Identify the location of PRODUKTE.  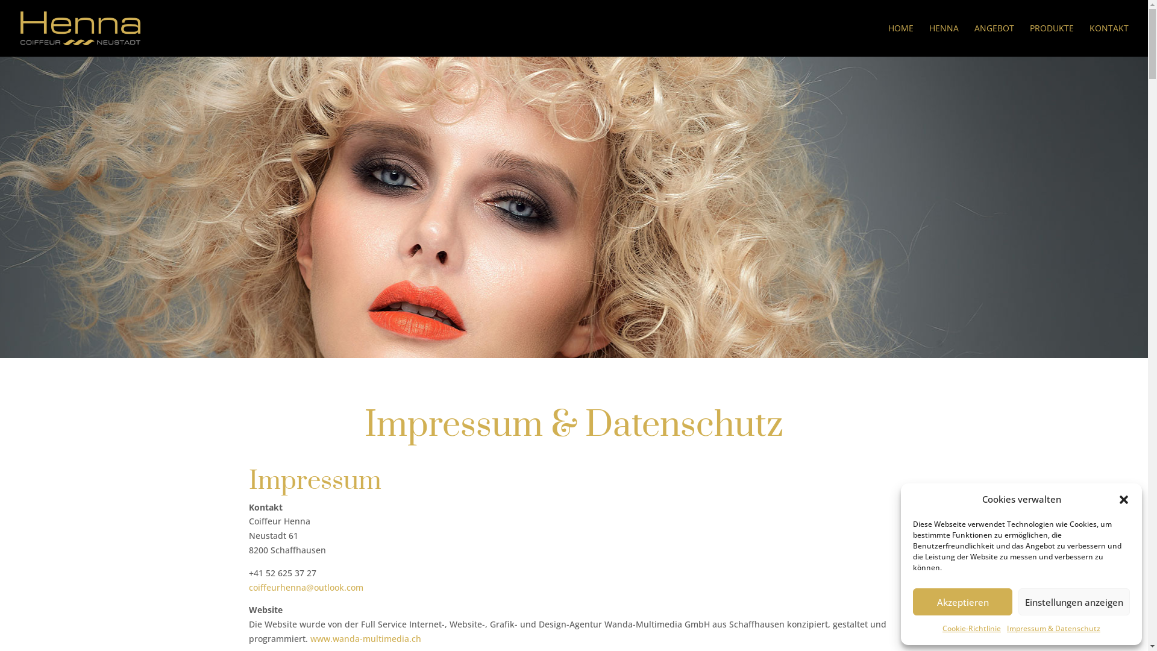
(1052, 40).